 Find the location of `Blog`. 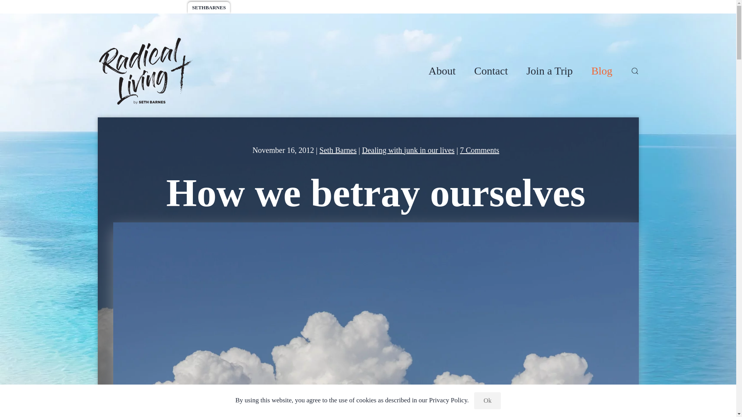

Blog is located at coordinates (602, 71).